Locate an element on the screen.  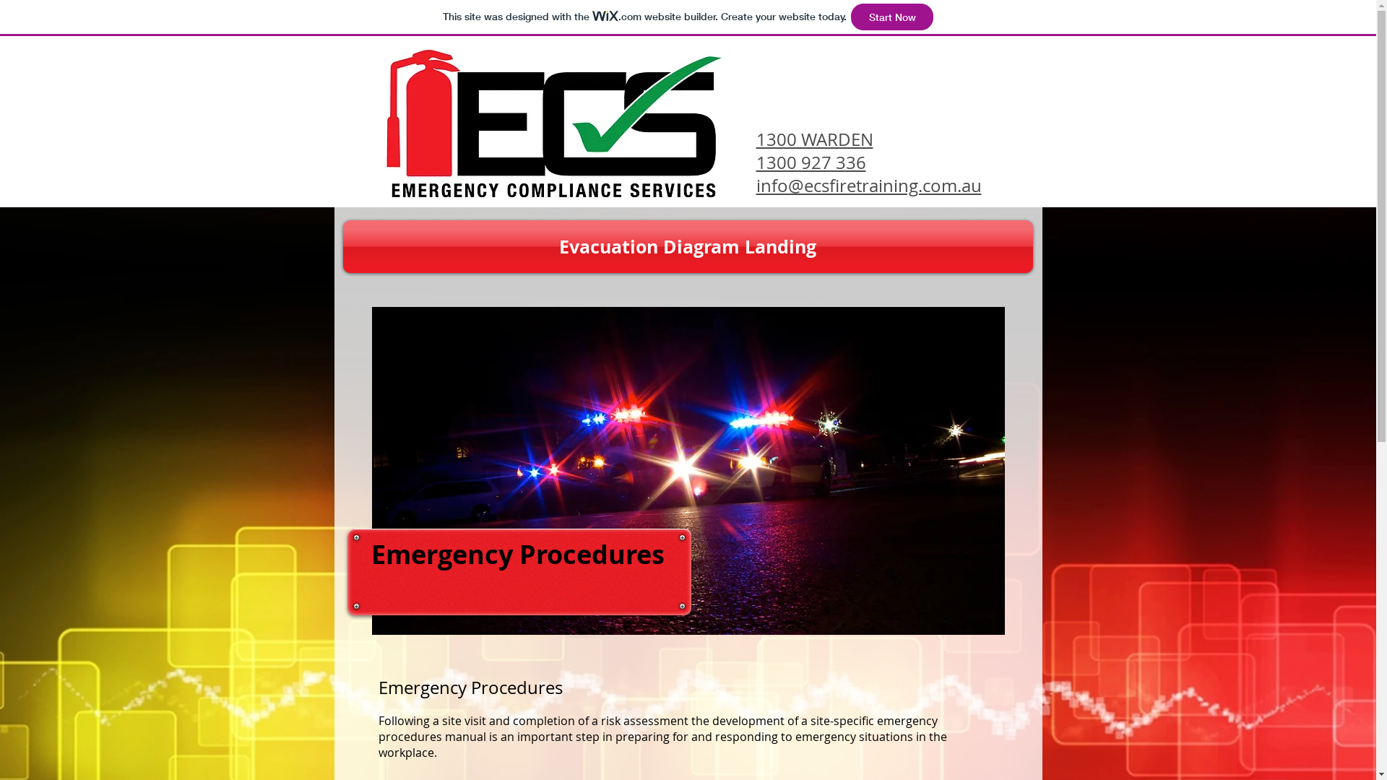
info@ecsfiretraining.com.au is located at coordinates (868, 186).